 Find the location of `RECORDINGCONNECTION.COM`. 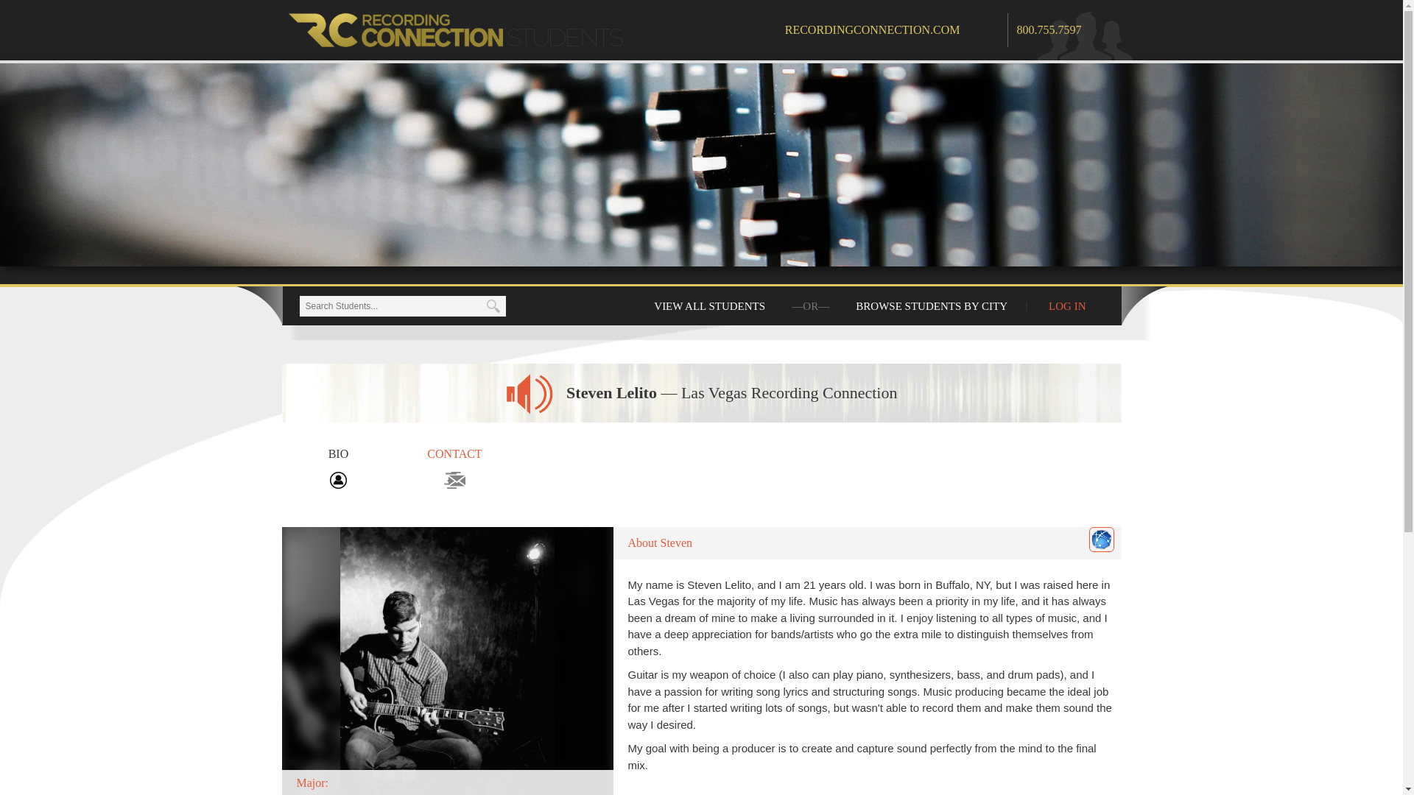

RECORDINGCONNECTION.COM is located at coordinates (896, 29).